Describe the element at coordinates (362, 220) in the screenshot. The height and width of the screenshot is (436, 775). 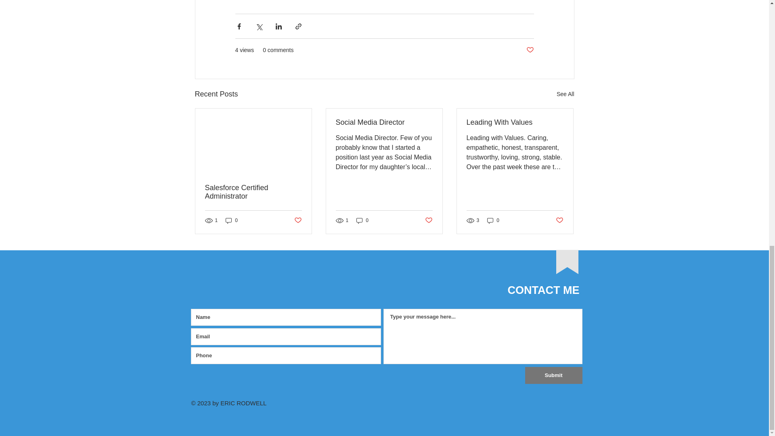
I see `0` at that location.